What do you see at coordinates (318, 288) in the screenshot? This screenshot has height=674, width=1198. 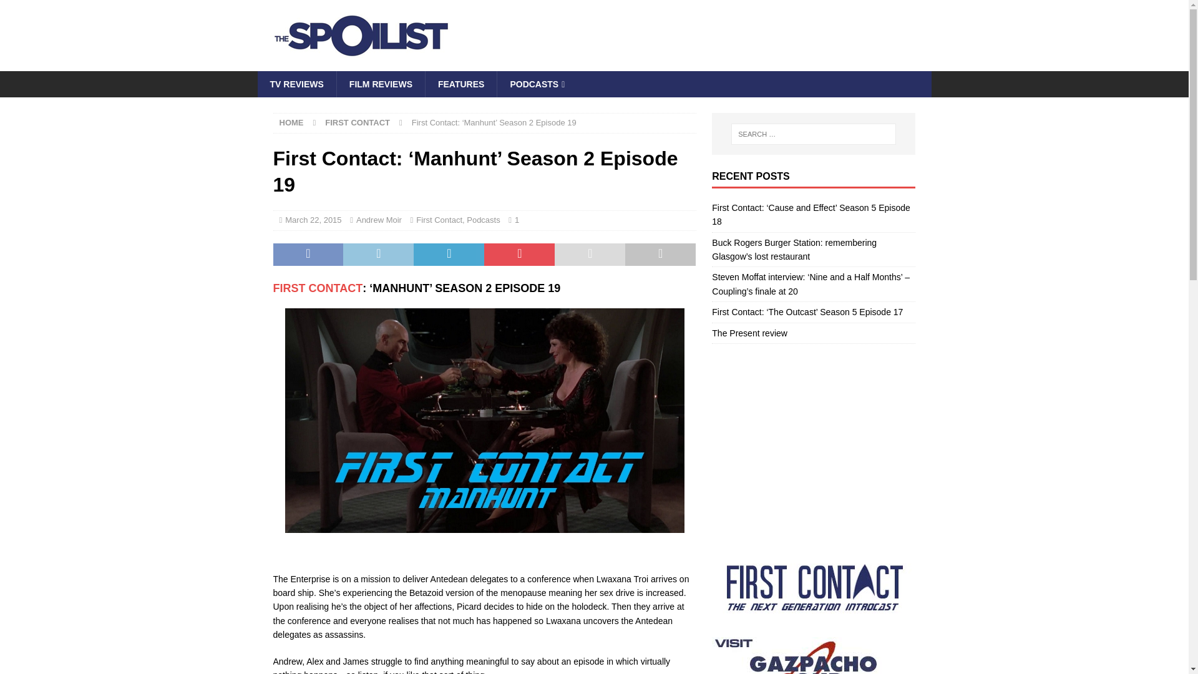 I see `First Contact` at bounding box center [318, 288].